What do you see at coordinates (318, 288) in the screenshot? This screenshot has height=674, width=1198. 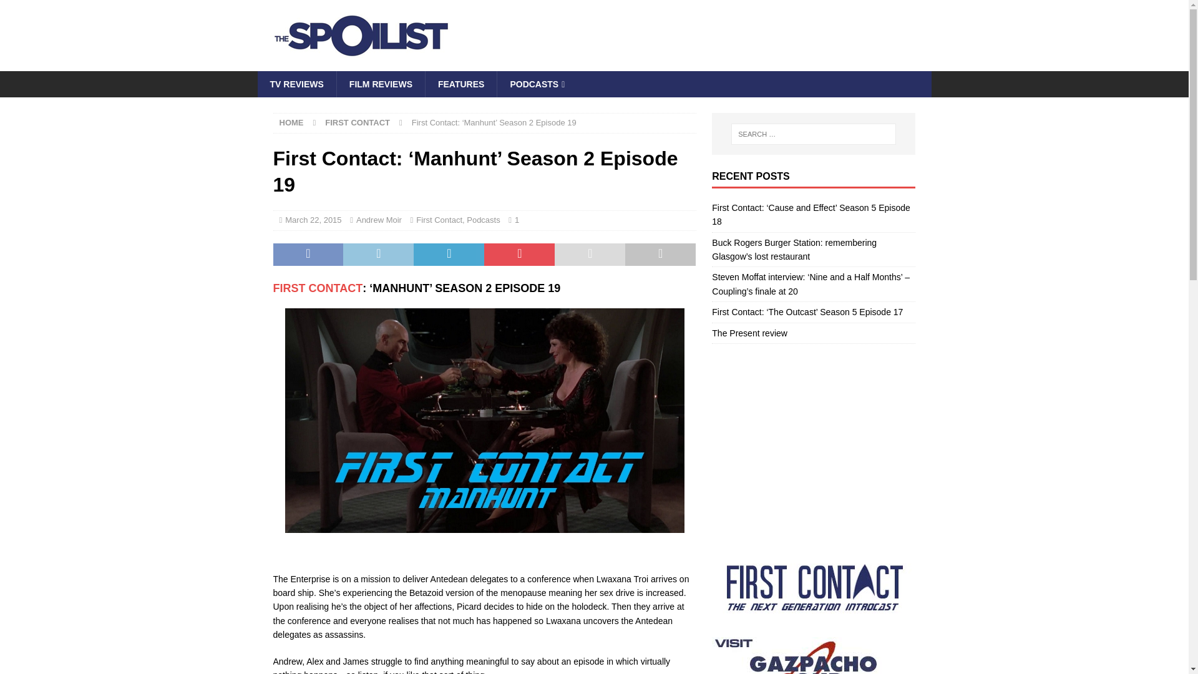 I see `First Contact` at bounding box center [318, 288].